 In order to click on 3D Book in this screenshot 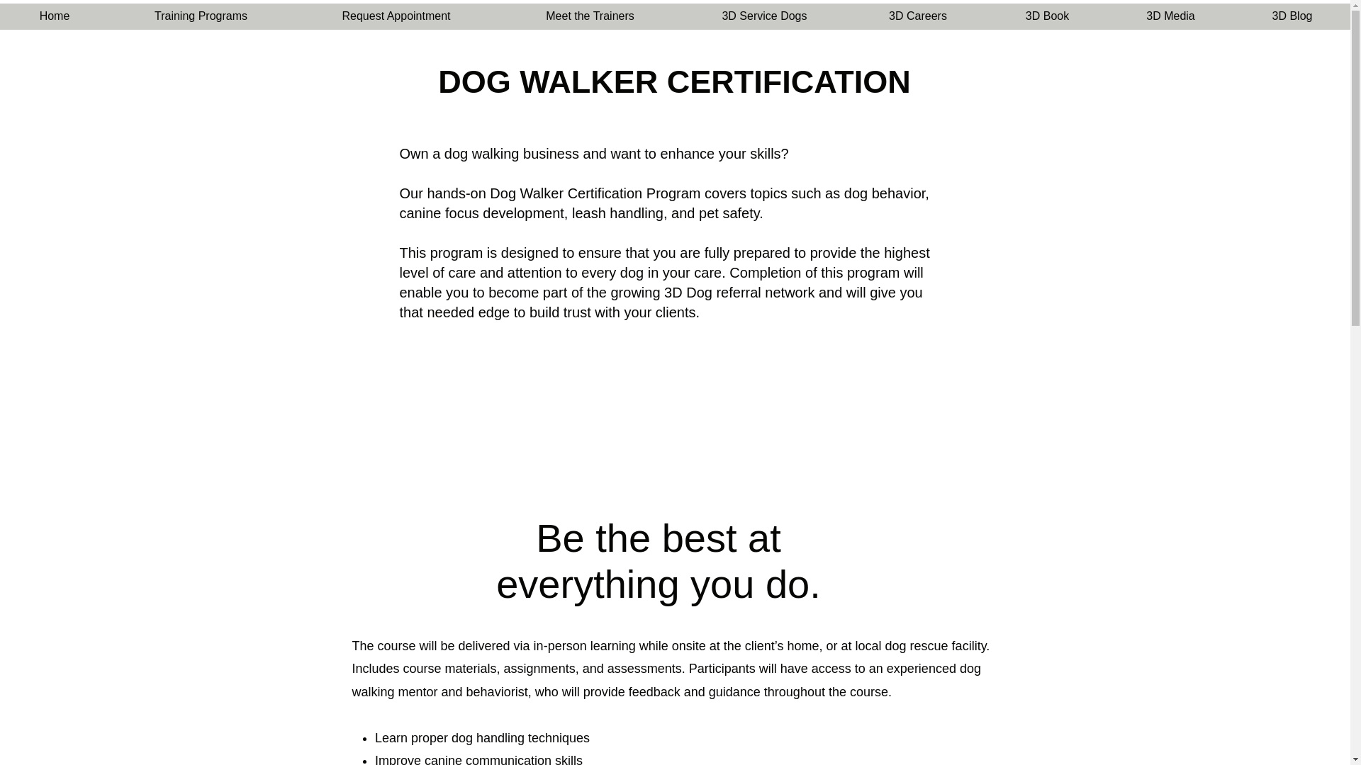, I will do `click(1048, 21)`.